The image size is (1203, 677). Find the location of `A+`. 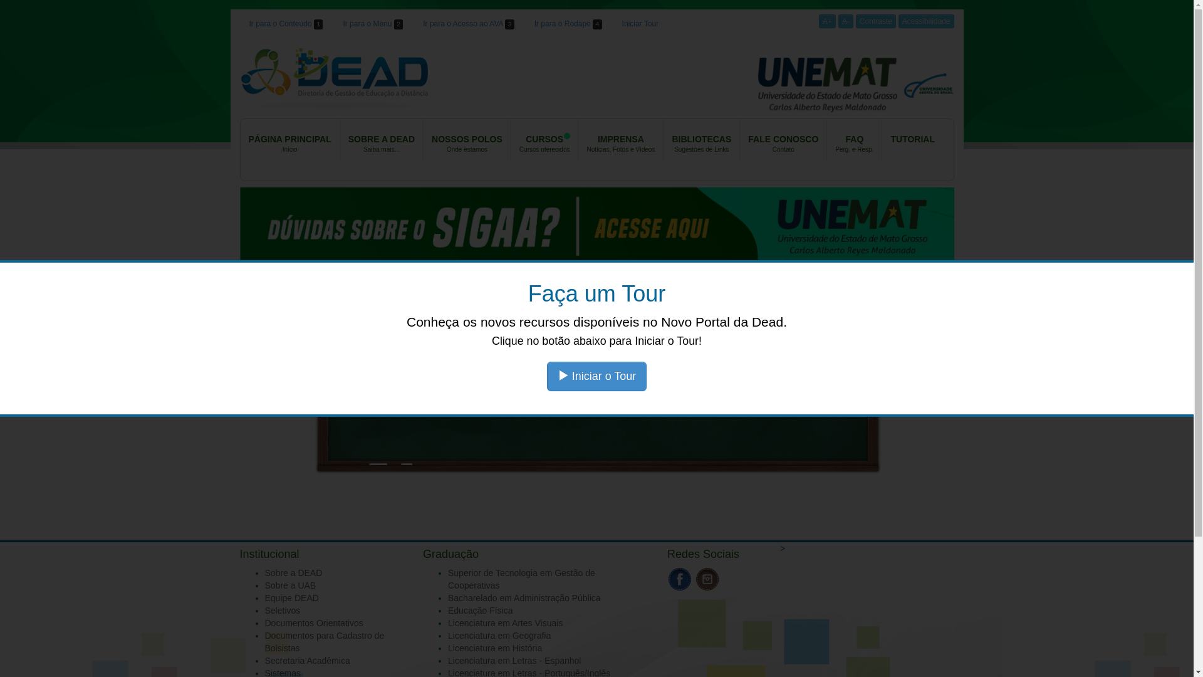

A+ is located at coordinates (827, 21).